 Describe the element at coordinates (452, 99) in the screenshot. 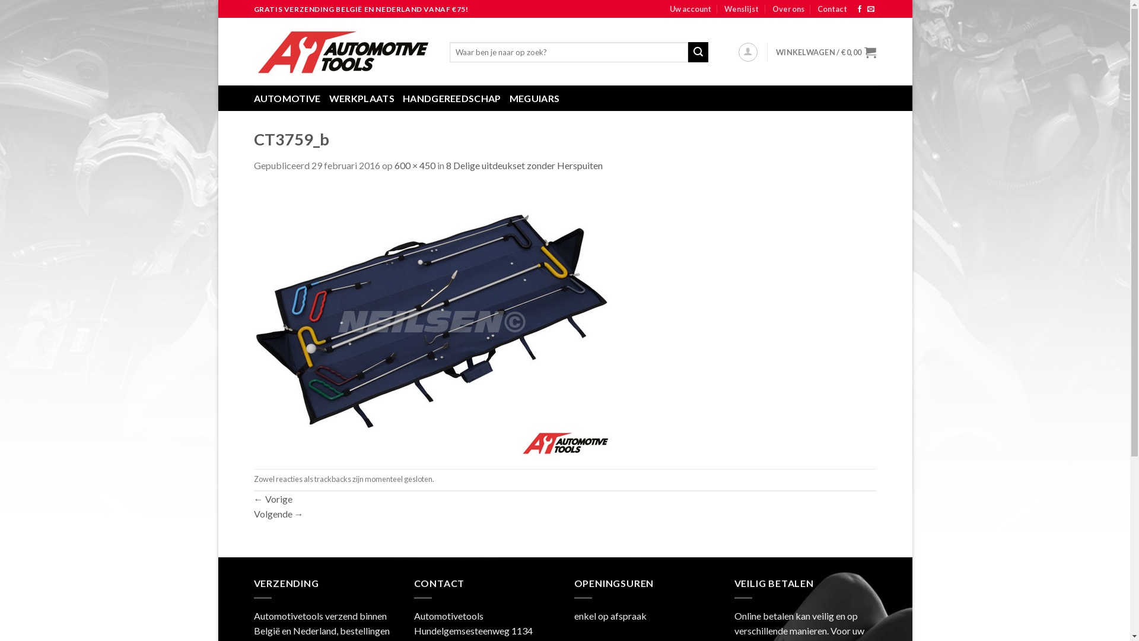

I see `HANDGEREEDSCHAP` at that location.